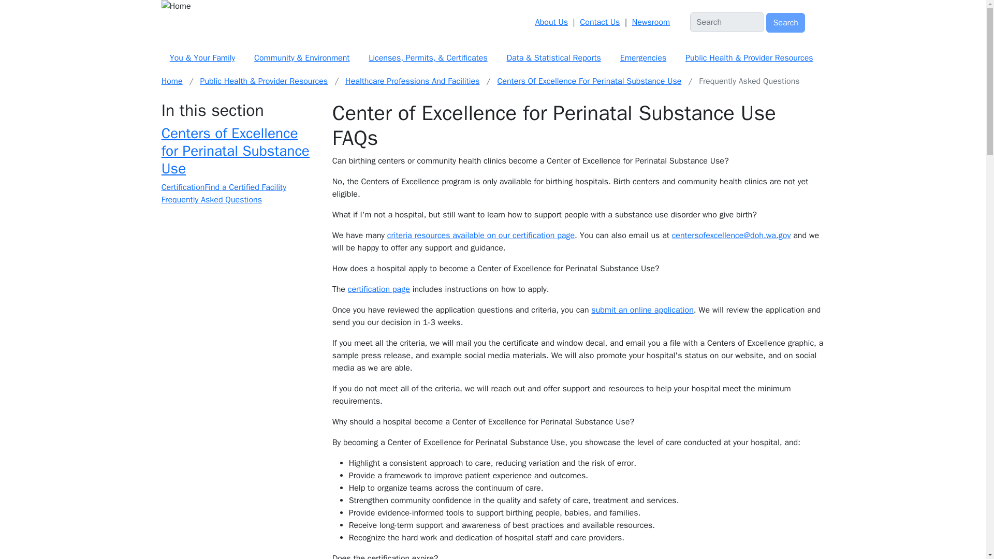 The width and height of the screenshot is (994, 559). I want to click on Enter the terms you wish to search for., so click(727, 22).